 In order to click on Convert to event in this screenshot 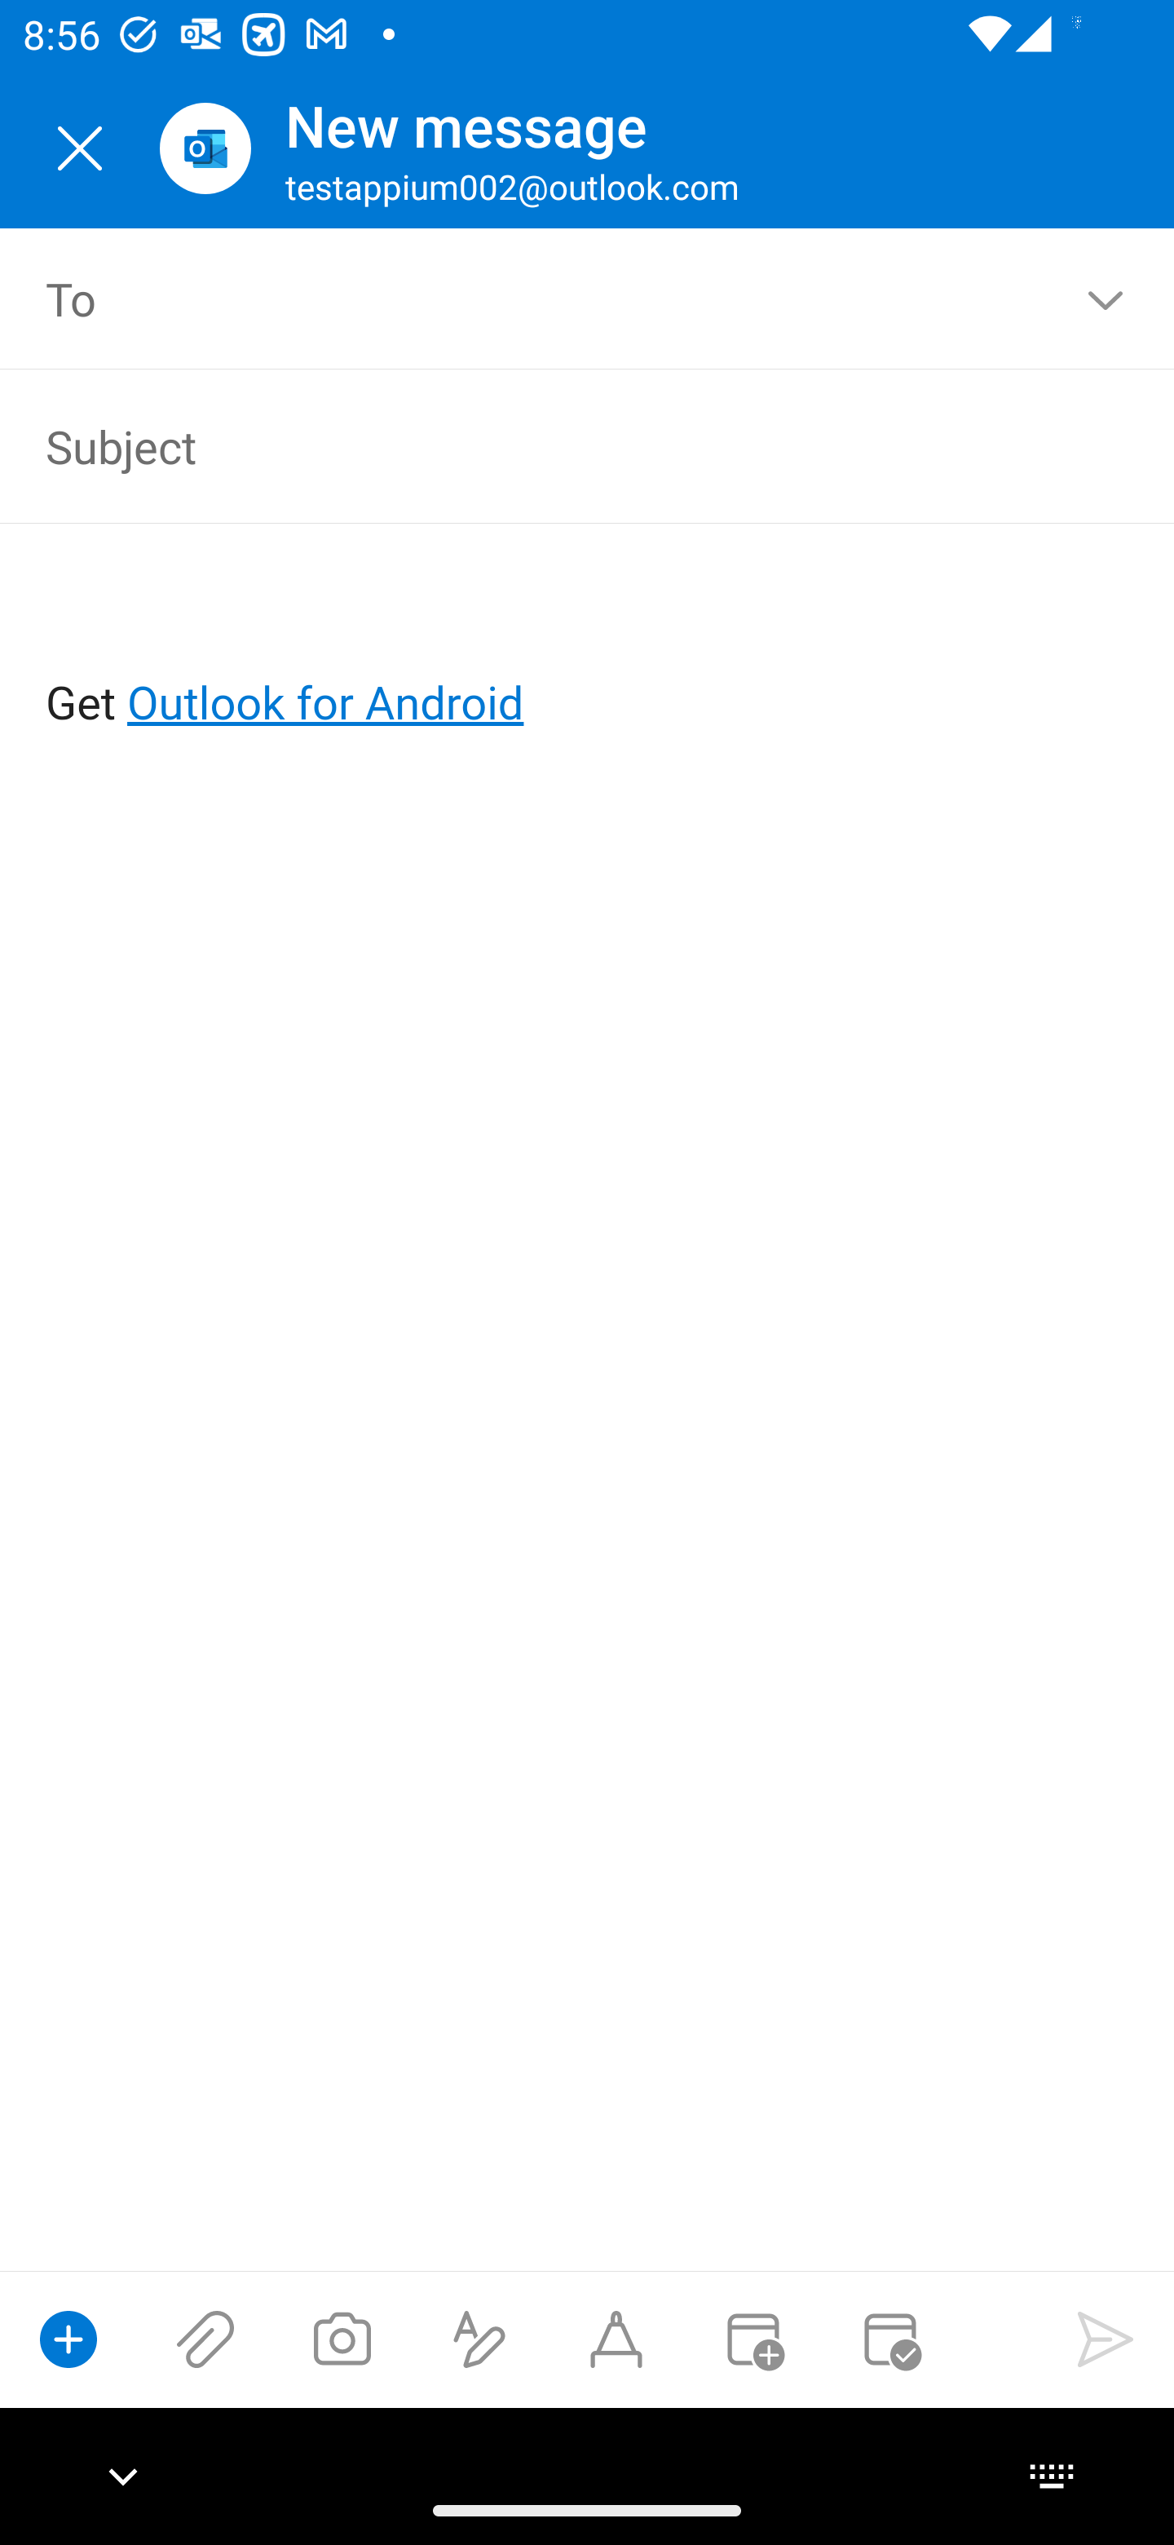, I will do `click(753, 2339)`.